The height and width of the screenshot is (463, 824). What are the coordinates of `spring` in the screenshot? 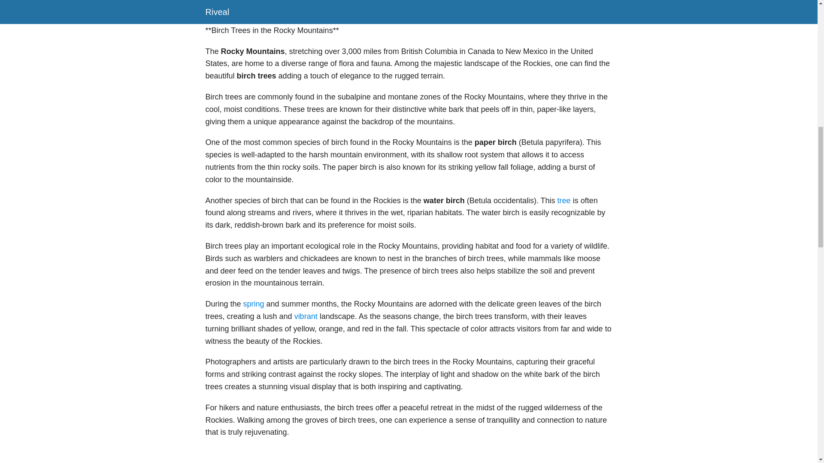 It's located at (254, 304).